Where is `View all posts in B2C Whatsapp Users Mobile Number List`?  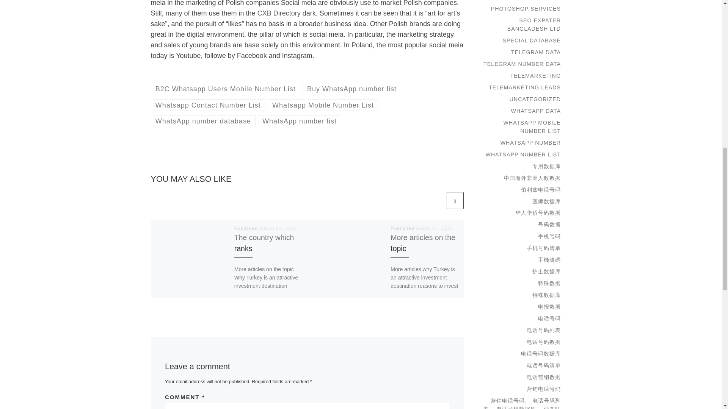
View all posts in B2C Whatsapp Users Mobile Number List is located at coordinates (225, 89).